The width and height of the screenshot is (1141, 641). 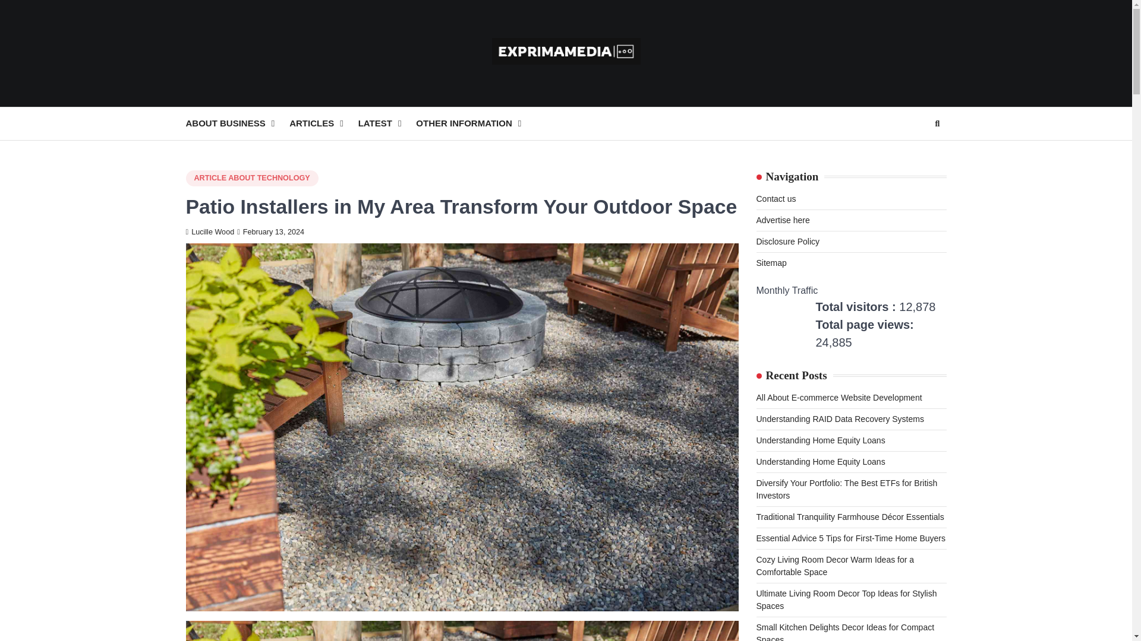 I want to click on OTHER INFORMATION, so click(x=476, y=123).